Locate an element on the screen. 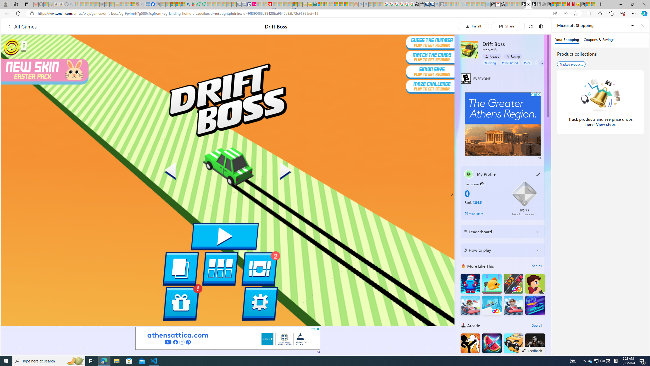 Image resolution: width=650 pixels, height=366 pixels. Boxing fighter : Super punch is located at coordinates (535, 364).